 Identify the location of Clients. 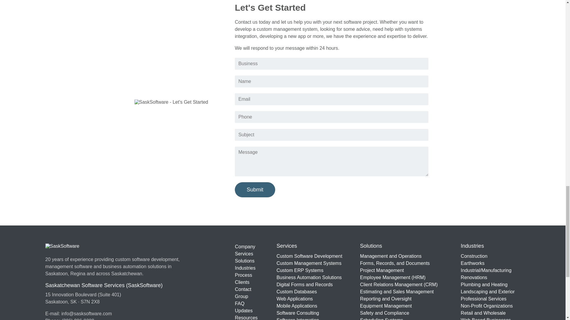
(247, 282).